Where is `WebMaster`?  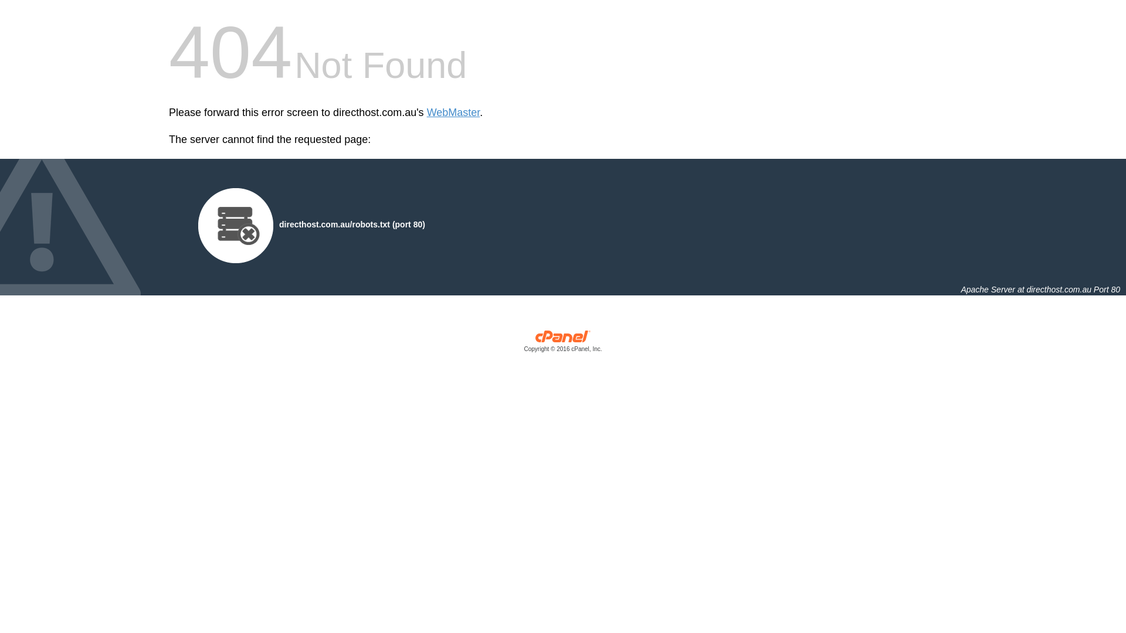
WebMaster is located at coordinates (454, 113).